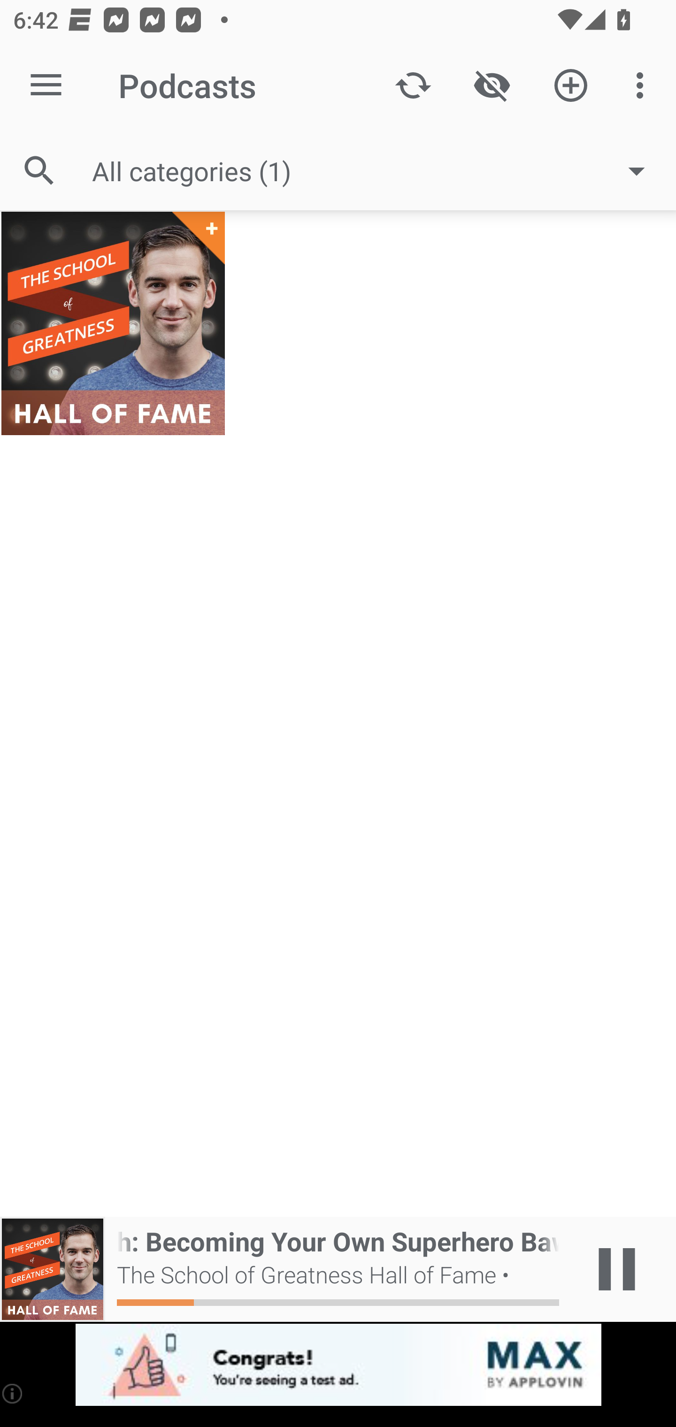 Image resolution: width=676 pixels, height=1427 pixels. Describe the element at coordinates (413, 85) in the screenshot. I see `Update` at that location.